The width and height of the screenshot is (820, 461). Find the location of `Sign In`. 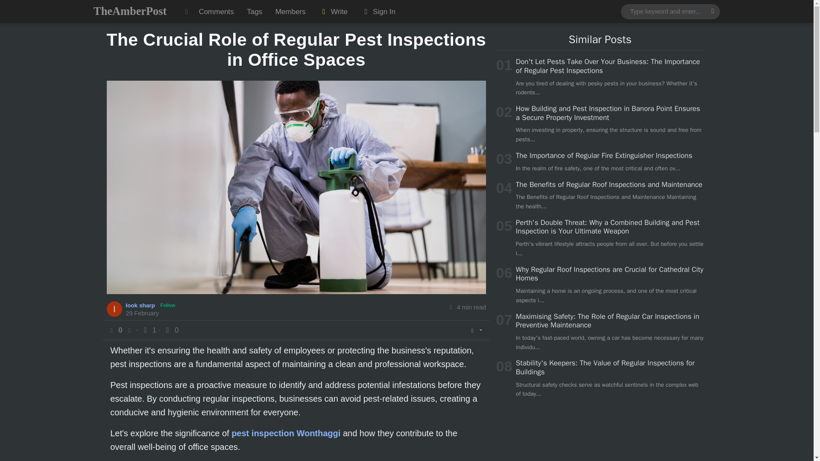

Sign In is located at coordinates (378, 12).